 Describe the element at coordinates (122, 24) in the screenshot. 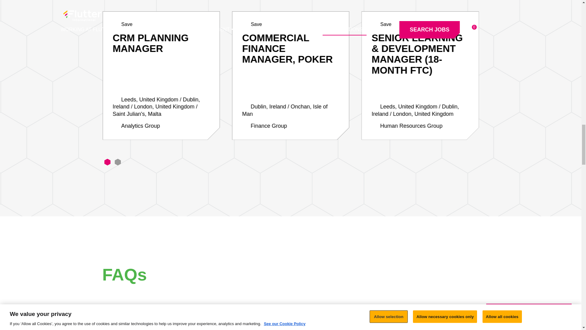

I see `Save` at that location.